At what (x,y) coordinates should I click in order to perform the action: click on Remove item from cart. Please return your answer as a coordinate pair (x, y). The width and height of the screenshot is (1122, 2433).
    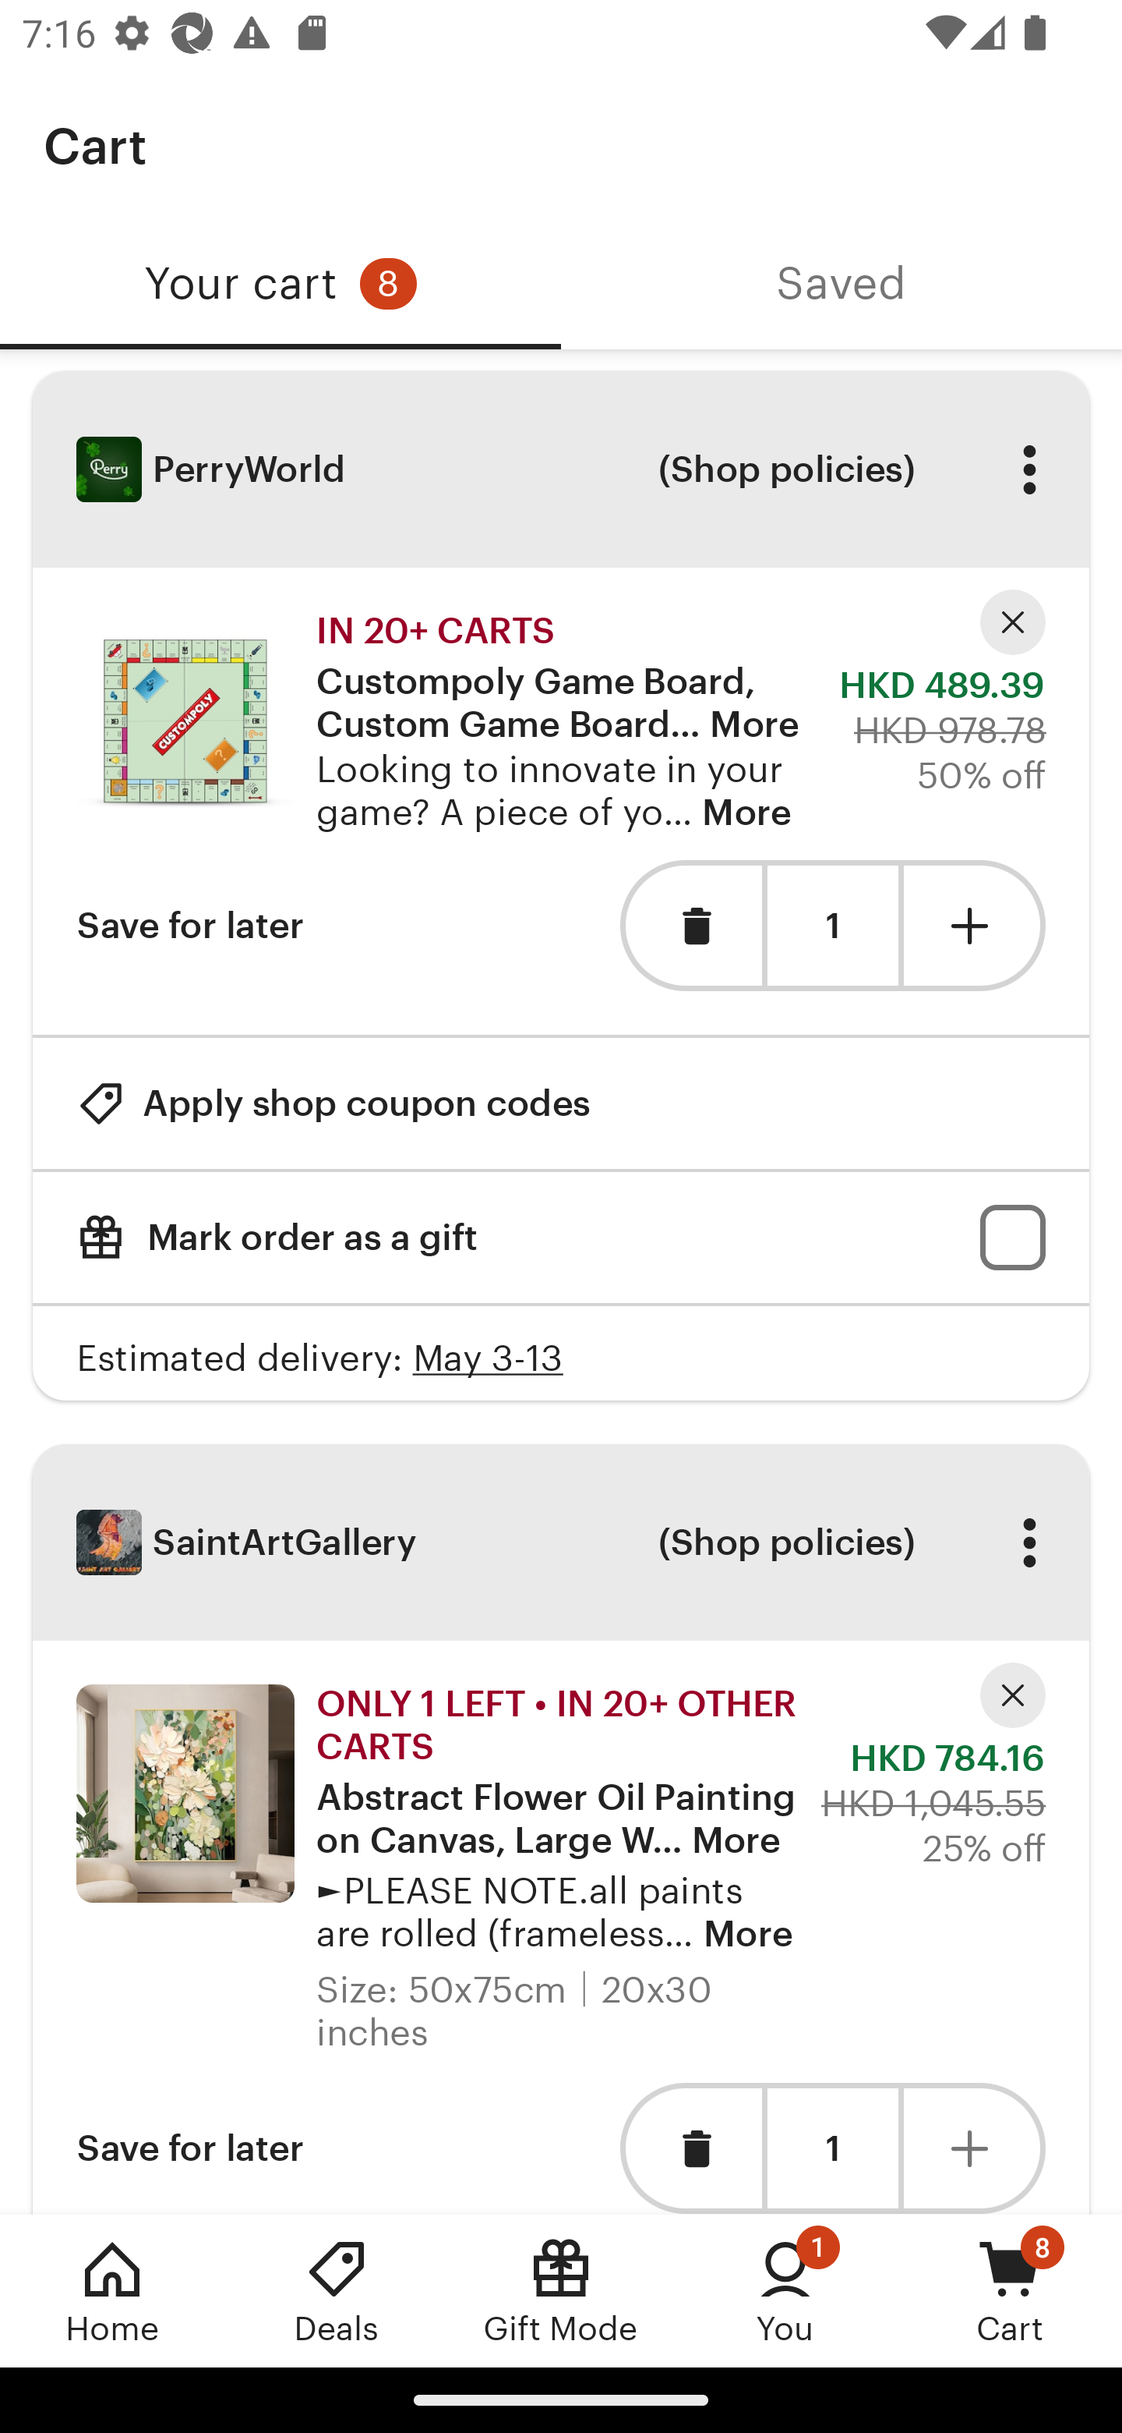
    Looking at the image, I should click on (690, 2148).